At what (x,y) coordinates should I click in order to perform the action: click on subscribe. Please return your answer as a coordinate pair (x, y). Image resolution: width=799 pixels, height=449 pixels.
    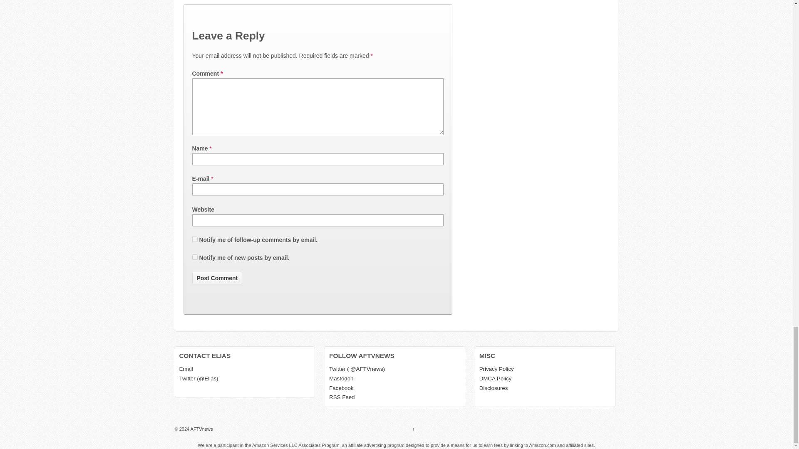
    Looking at the image, I should click on (195, 239).